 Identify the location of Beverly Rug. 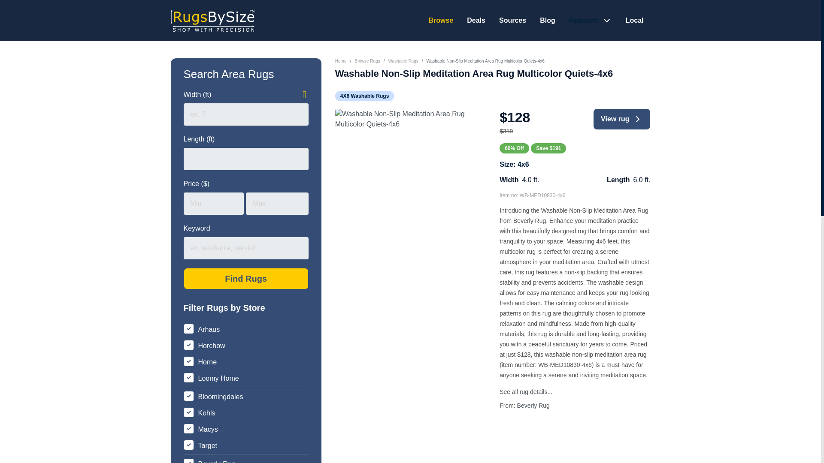
(533, 406).